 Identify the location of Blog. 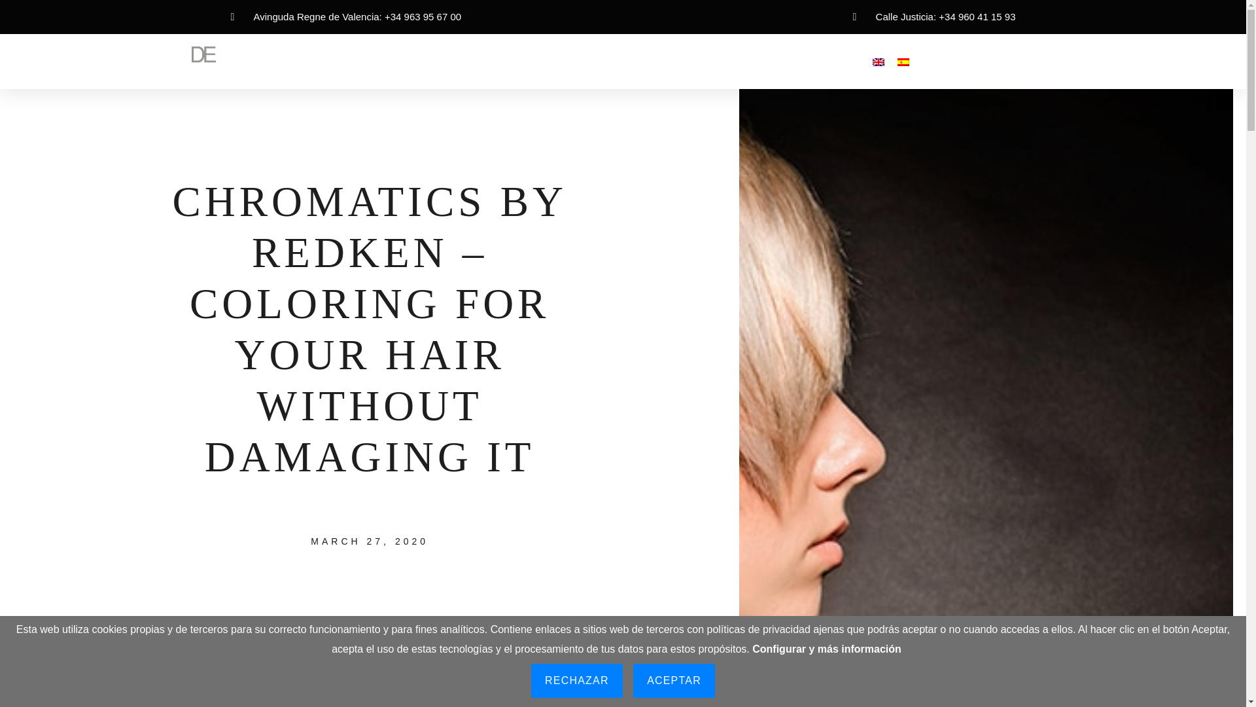
(621, 62).